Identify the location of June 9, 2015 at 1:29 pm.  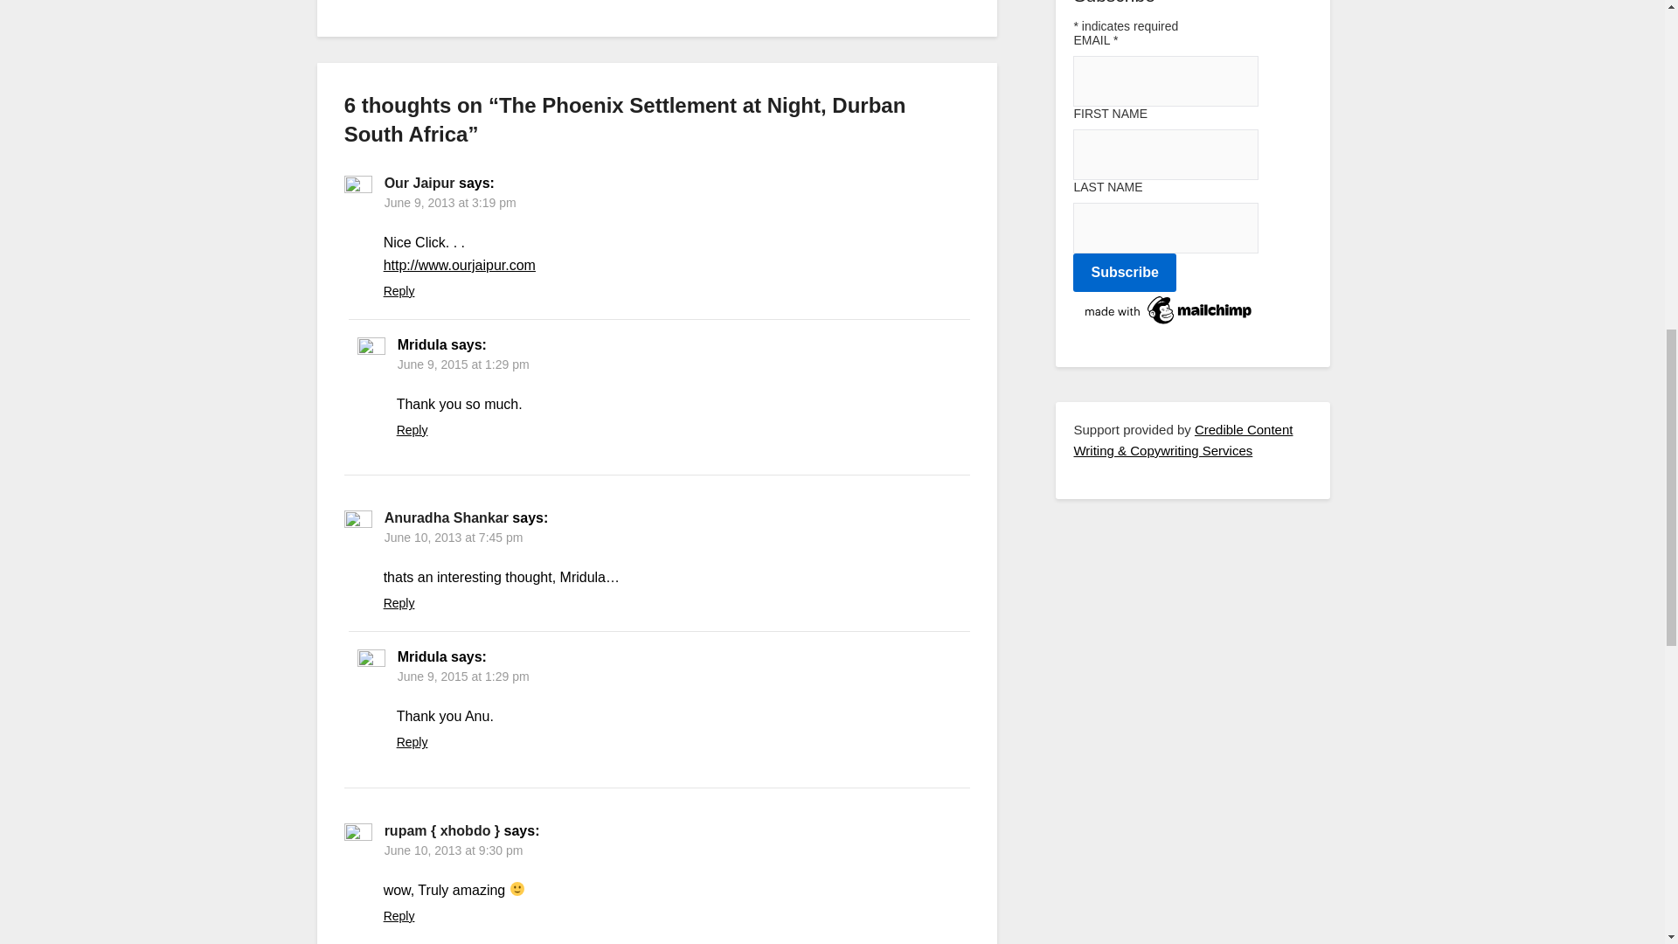
(463, 364).